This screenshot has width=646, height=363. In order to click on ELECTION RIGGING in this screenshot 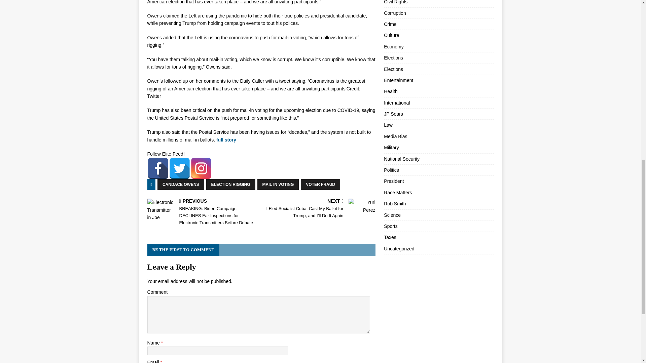, I will do `click(230, 184)`.